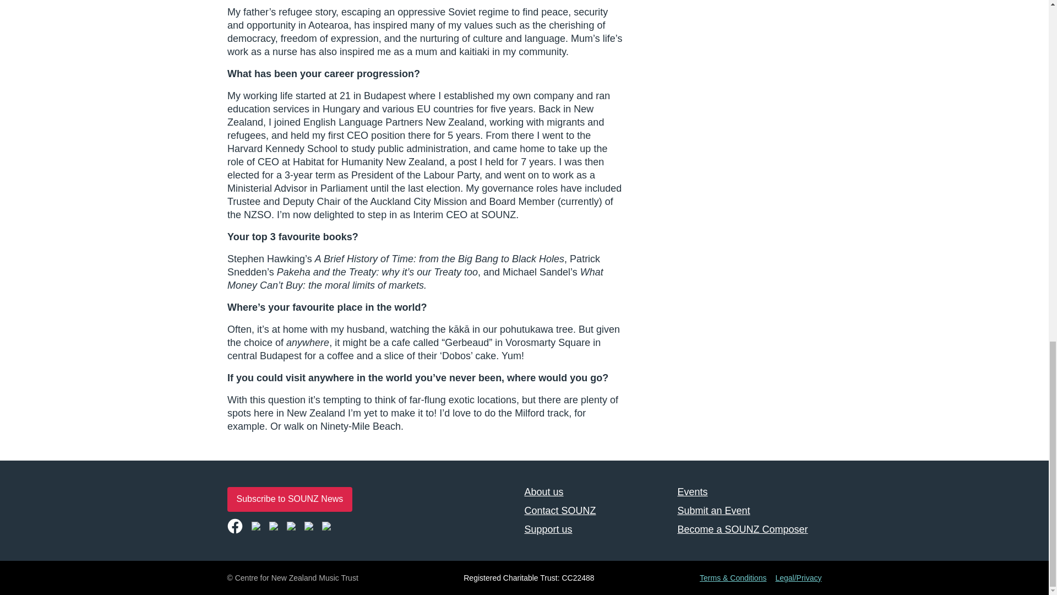 The height and width of the screenshot is (595, 1057). I want to click on Subscribe to SOUNZ News, so click(290, 499).